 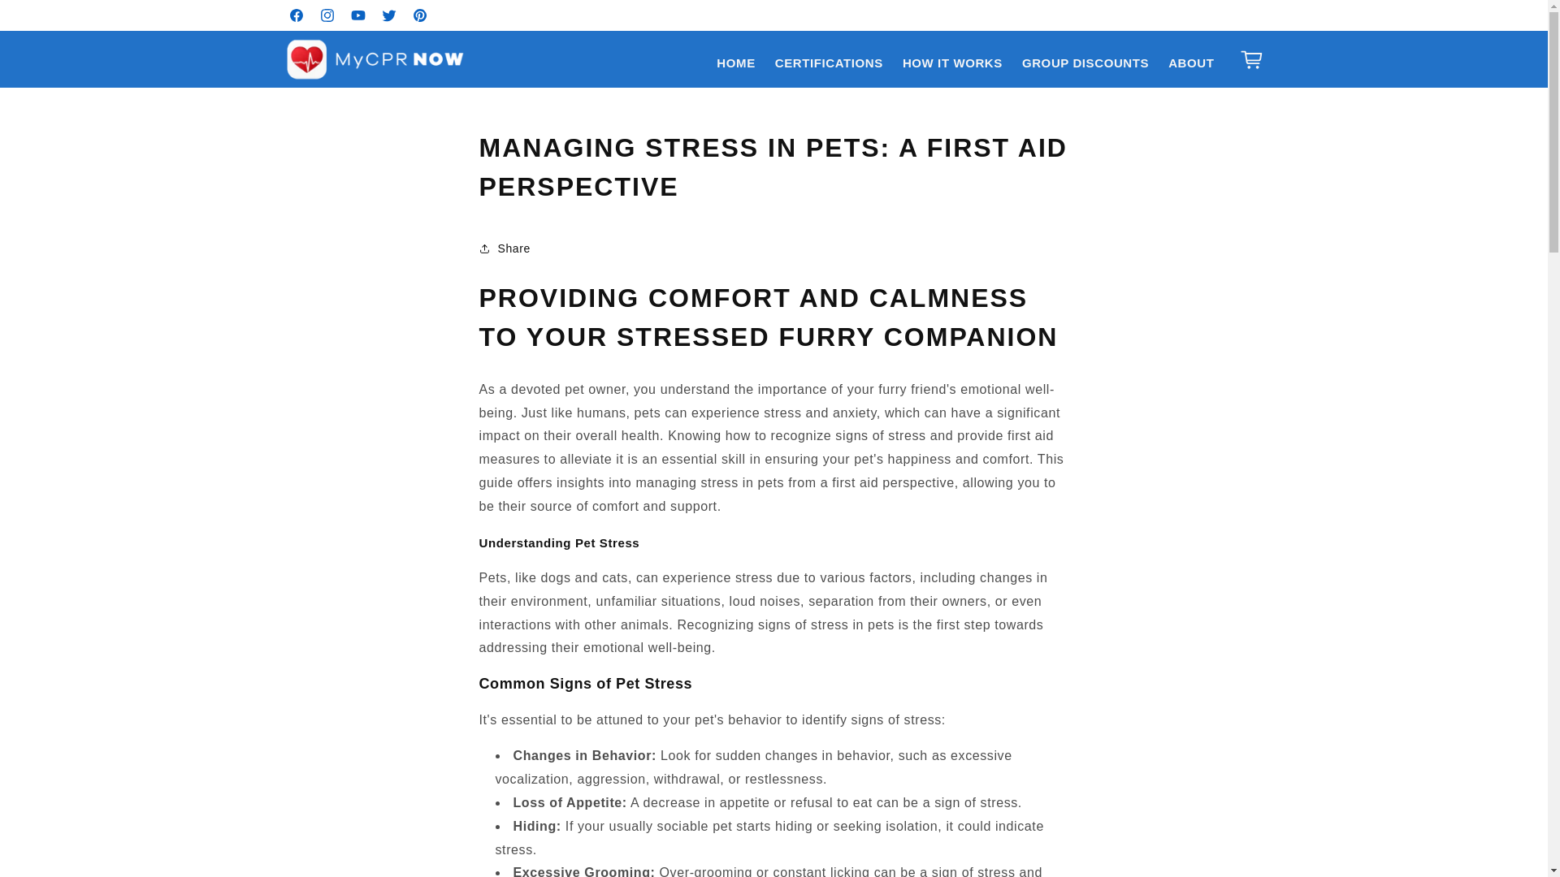 What do you see at coordinates (734, 63) in the screenshot?
I see `HOME` at bounding box center [734, 63].